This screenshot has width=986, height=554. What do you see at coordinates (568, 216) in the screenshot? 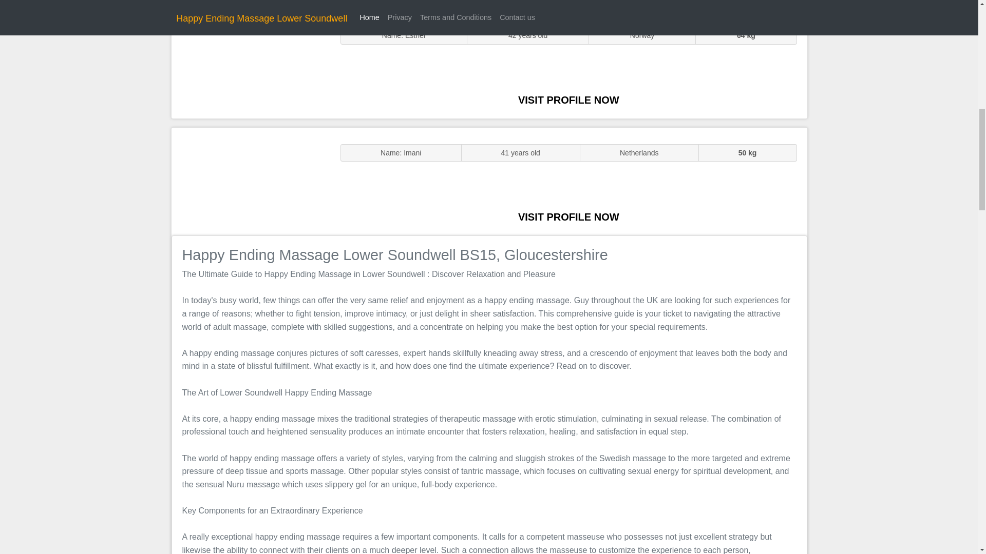
I see `VISIT PROFILE NOW` at bounding box center [568, 216].